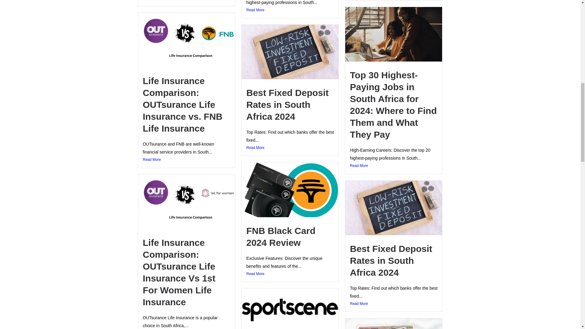  I want to click on Read More, so click(186, 1).